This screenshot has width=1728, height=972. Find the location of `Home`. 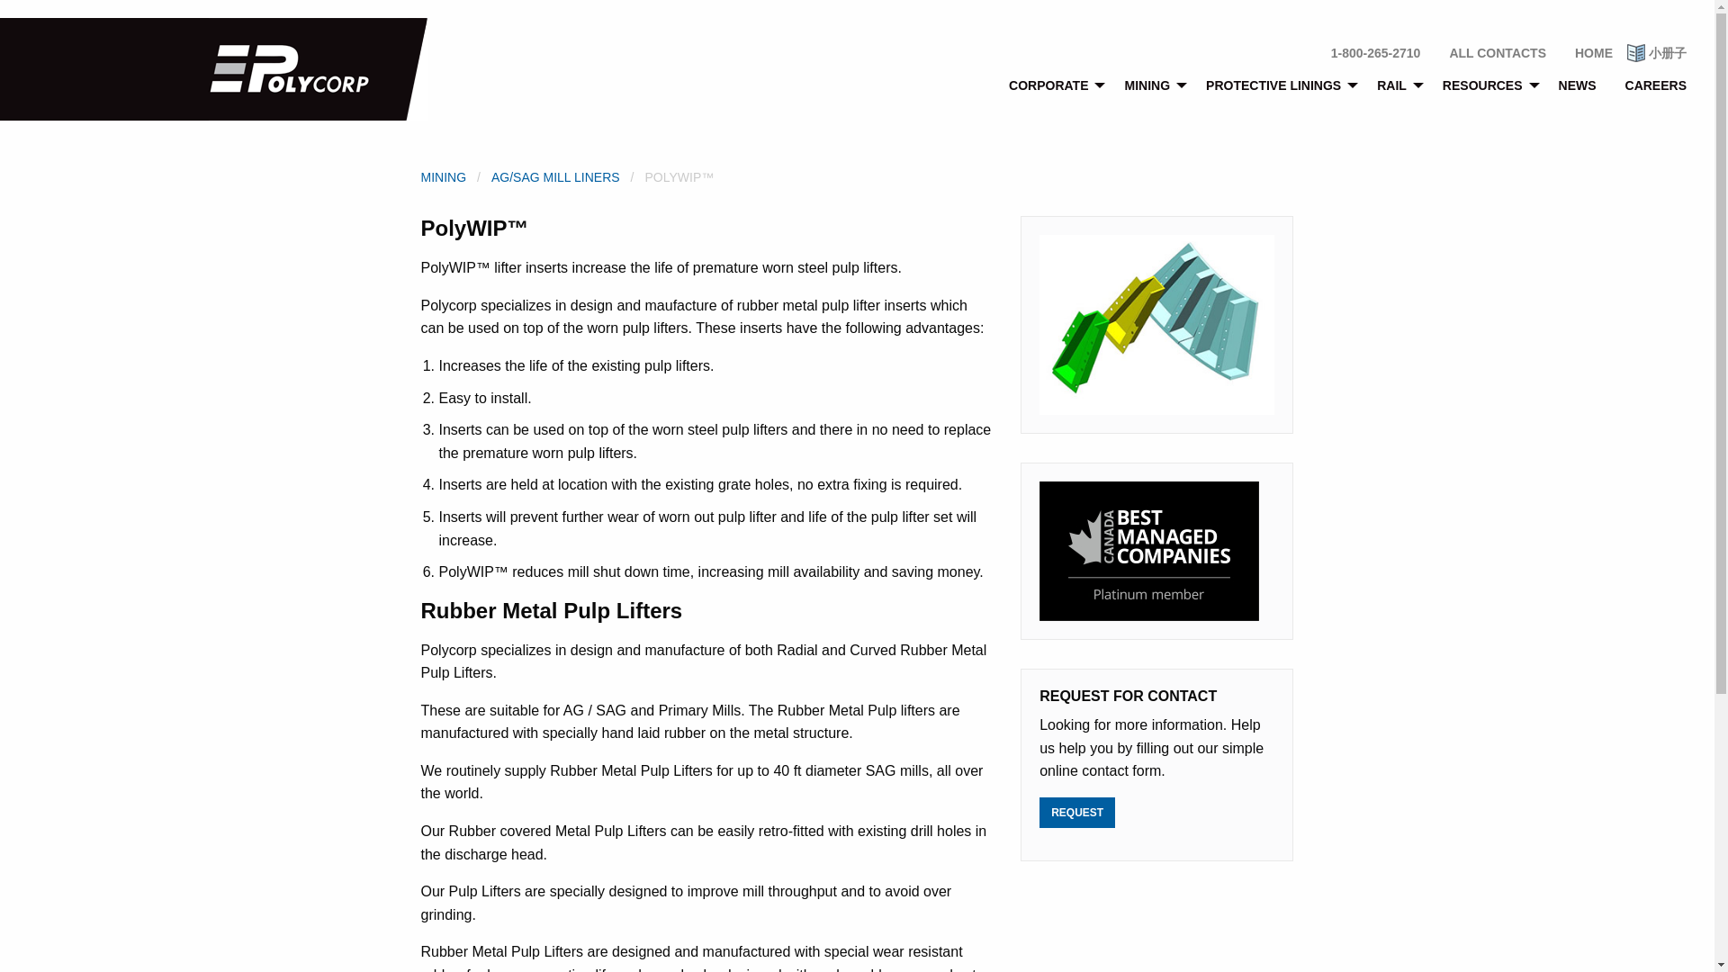

Home is located at coordinates (319, 68).